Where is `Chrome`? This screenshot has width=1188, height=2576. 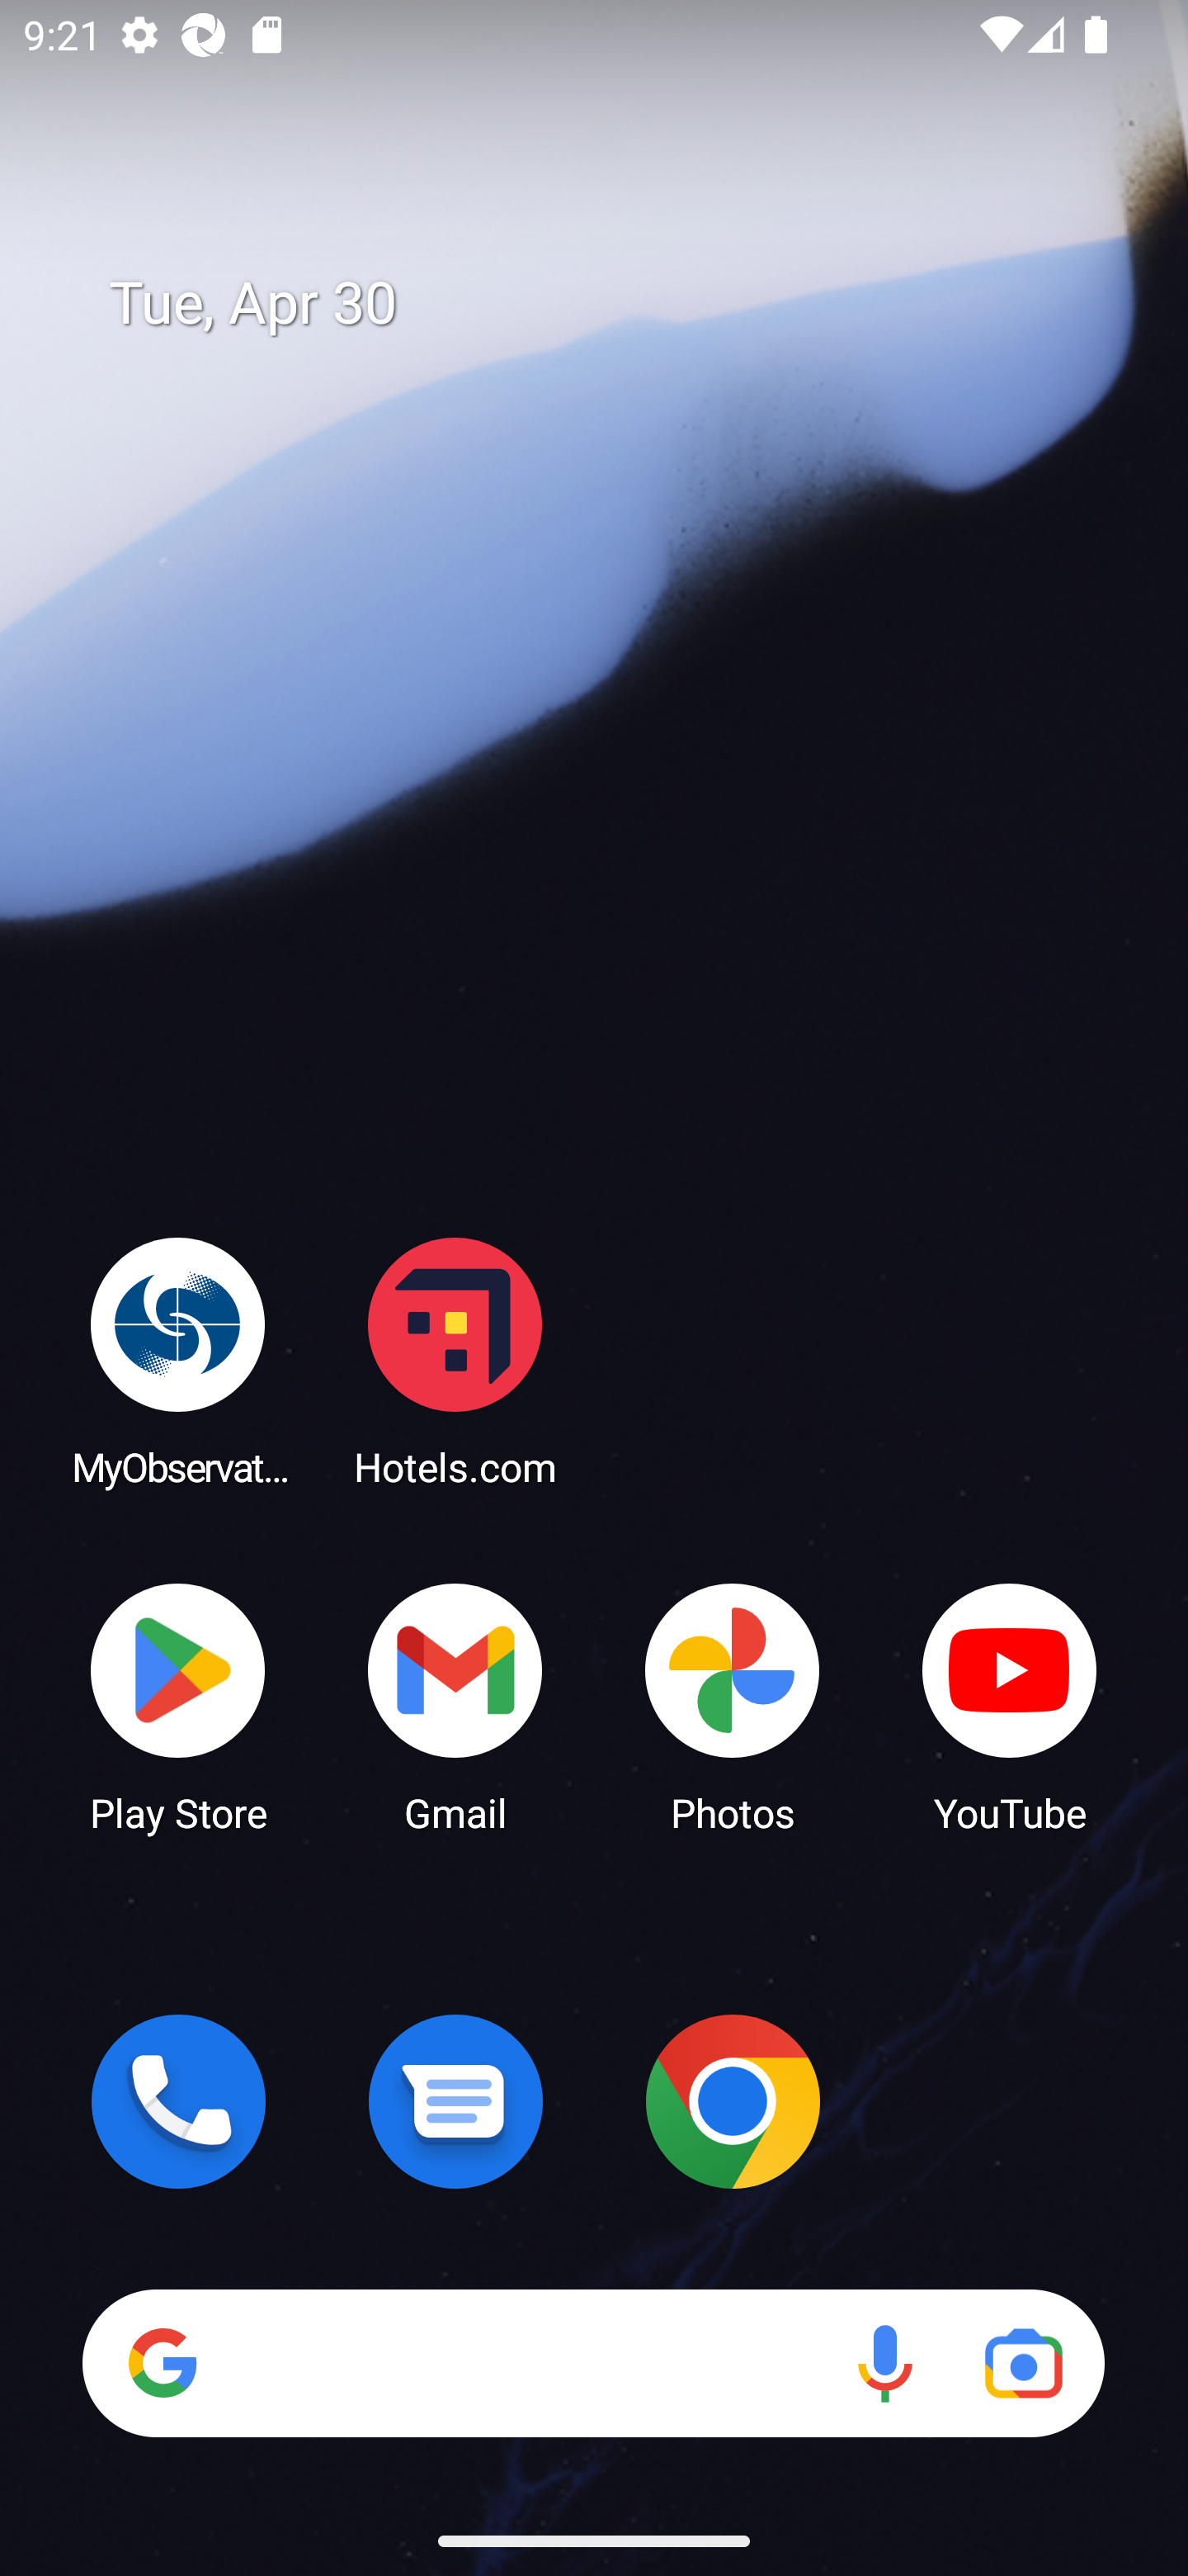 Chrome is located at coordinates (733, 2101).